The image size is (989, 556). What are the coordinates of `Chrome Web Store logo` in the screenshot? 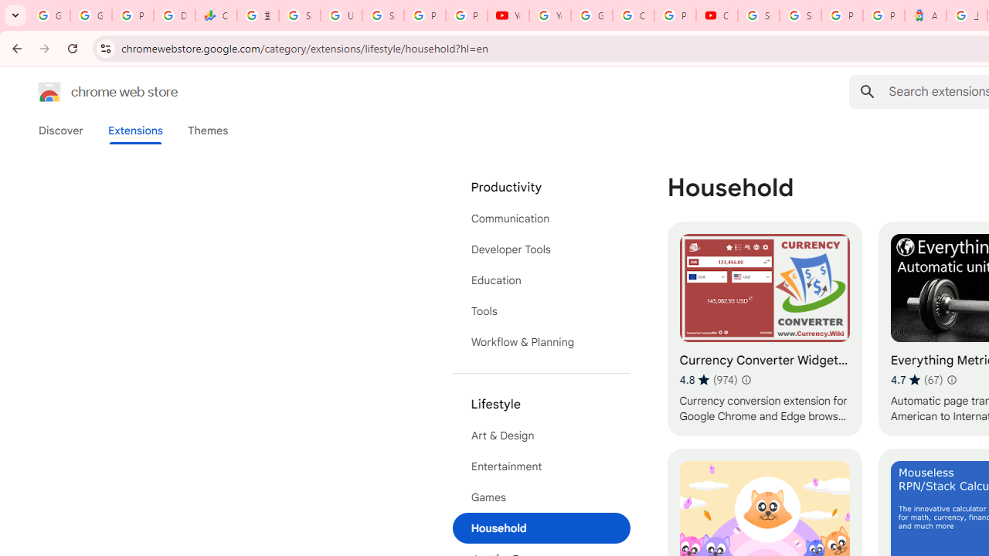 It's located at (49, 91).